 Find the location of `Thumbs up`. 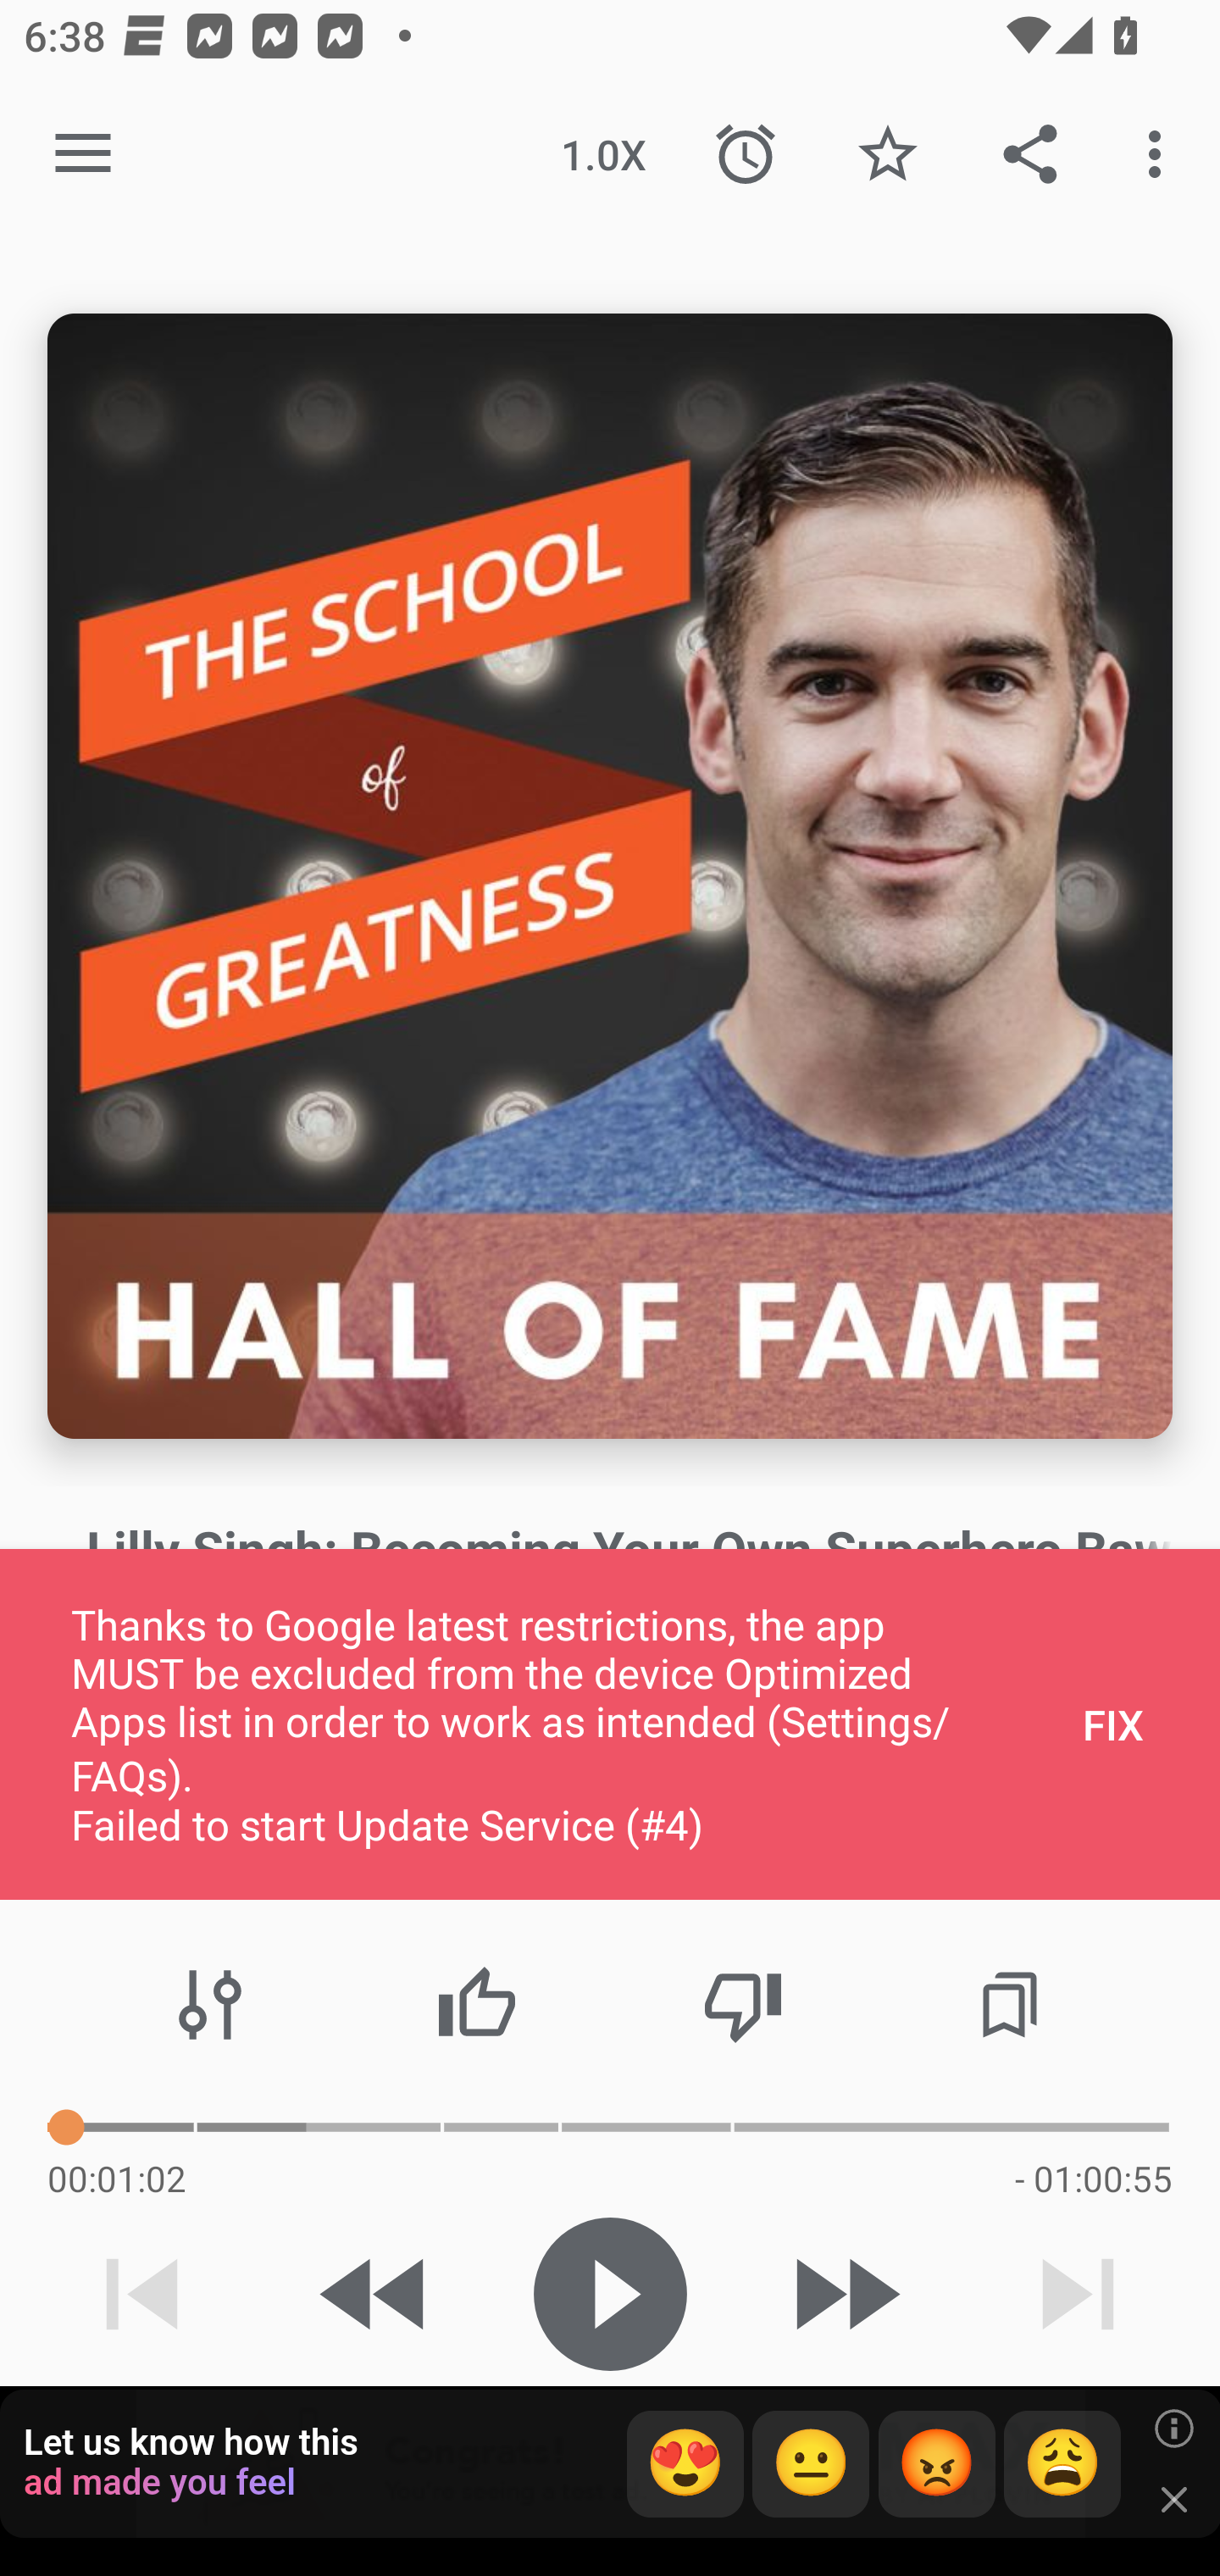

Thumbs up is located at coordinates (476, 2005).